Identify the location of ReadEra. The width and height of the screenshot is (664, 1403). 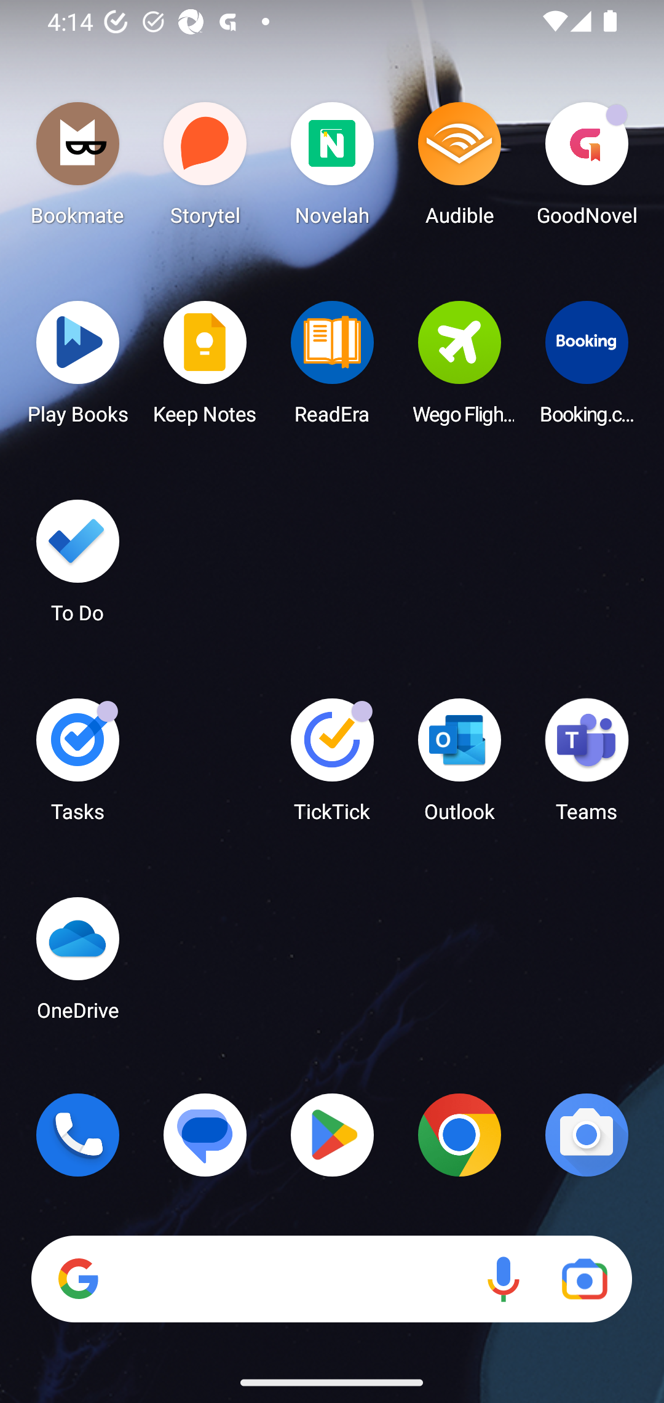
(332, 367).